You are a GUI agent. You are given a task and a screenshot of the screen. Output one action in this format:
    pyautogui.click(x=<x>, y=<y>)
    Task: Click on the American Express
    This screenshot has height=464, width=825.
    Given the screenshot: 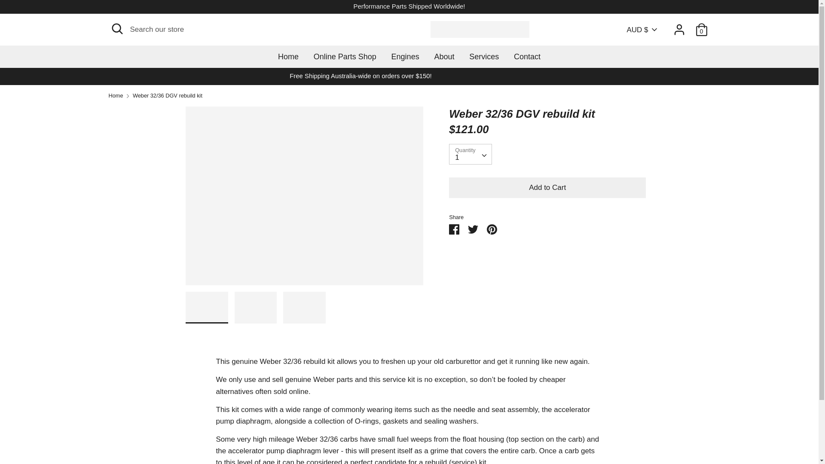 What is the action you would take?
    pyautogui.click(x=566, y=436)
    